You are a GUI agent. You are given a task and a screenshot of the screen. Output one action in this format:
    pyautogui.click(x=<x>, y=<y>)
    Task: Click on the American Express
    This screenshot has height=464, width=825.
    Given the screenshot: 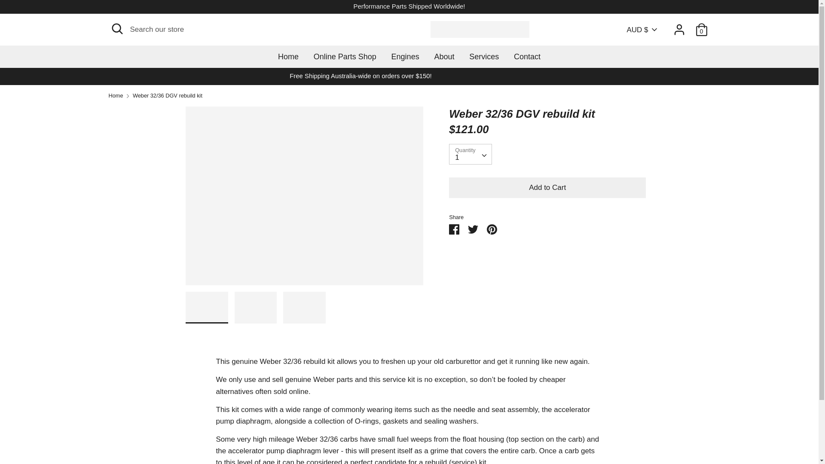 What is the action you would take?
    pyautogui.click(x=566, y=436)
    